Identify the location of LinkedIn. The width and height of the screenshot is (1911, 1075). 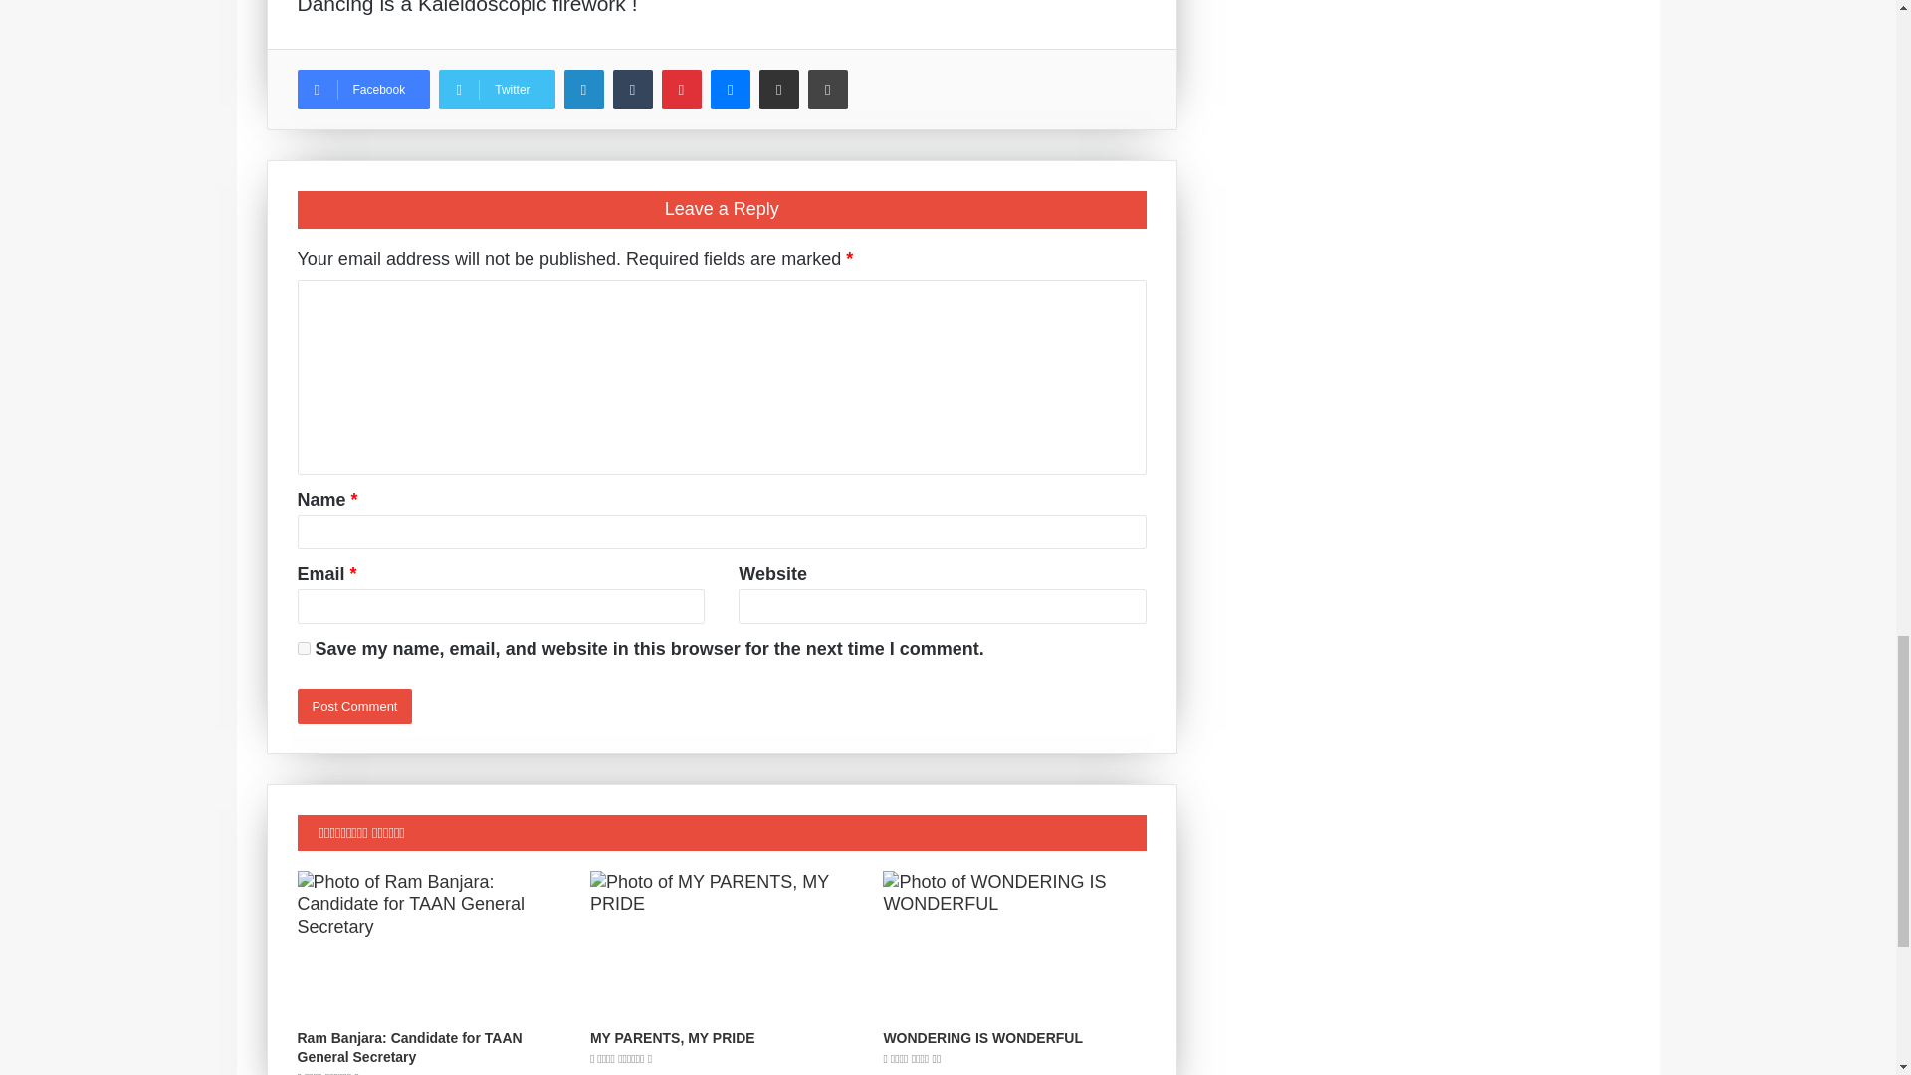
(583, 90).